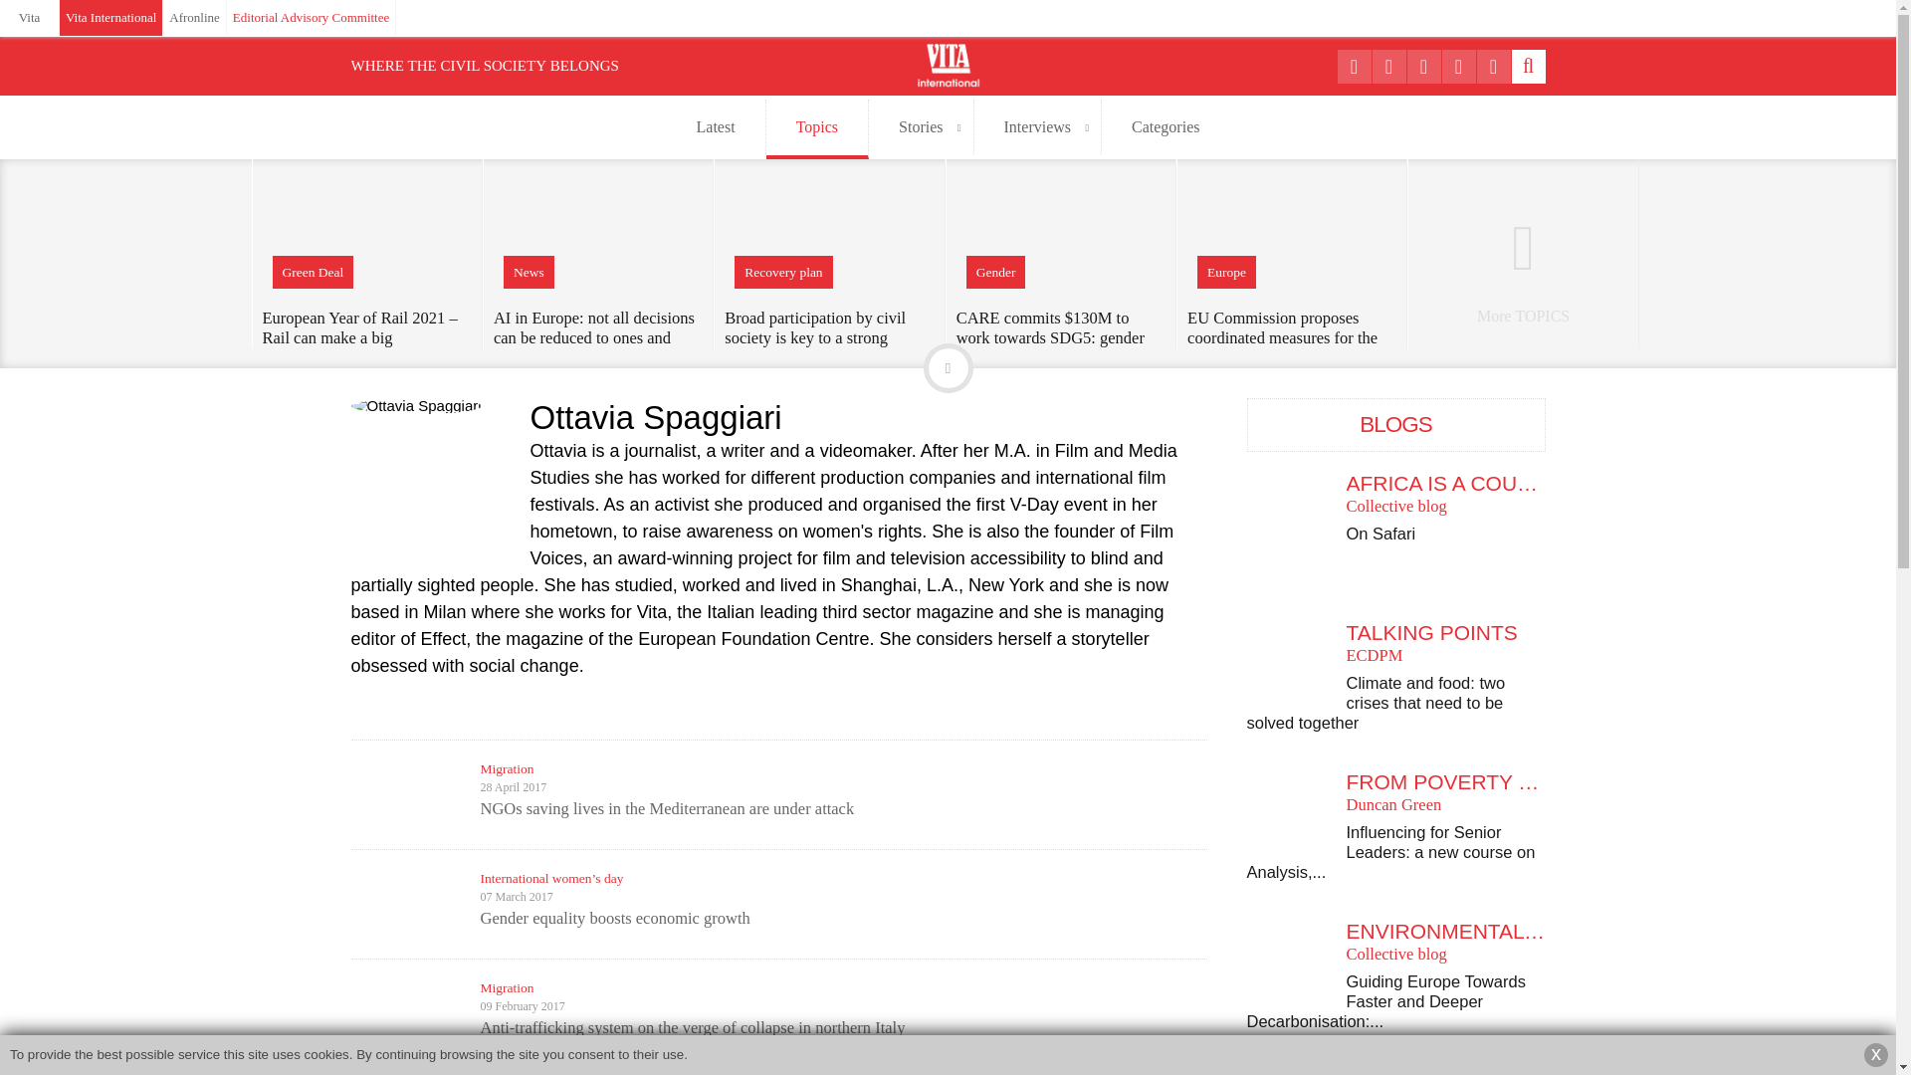  Describe the element at coordinates (30, 18) in the screenshot. I see `Vita` at that location.